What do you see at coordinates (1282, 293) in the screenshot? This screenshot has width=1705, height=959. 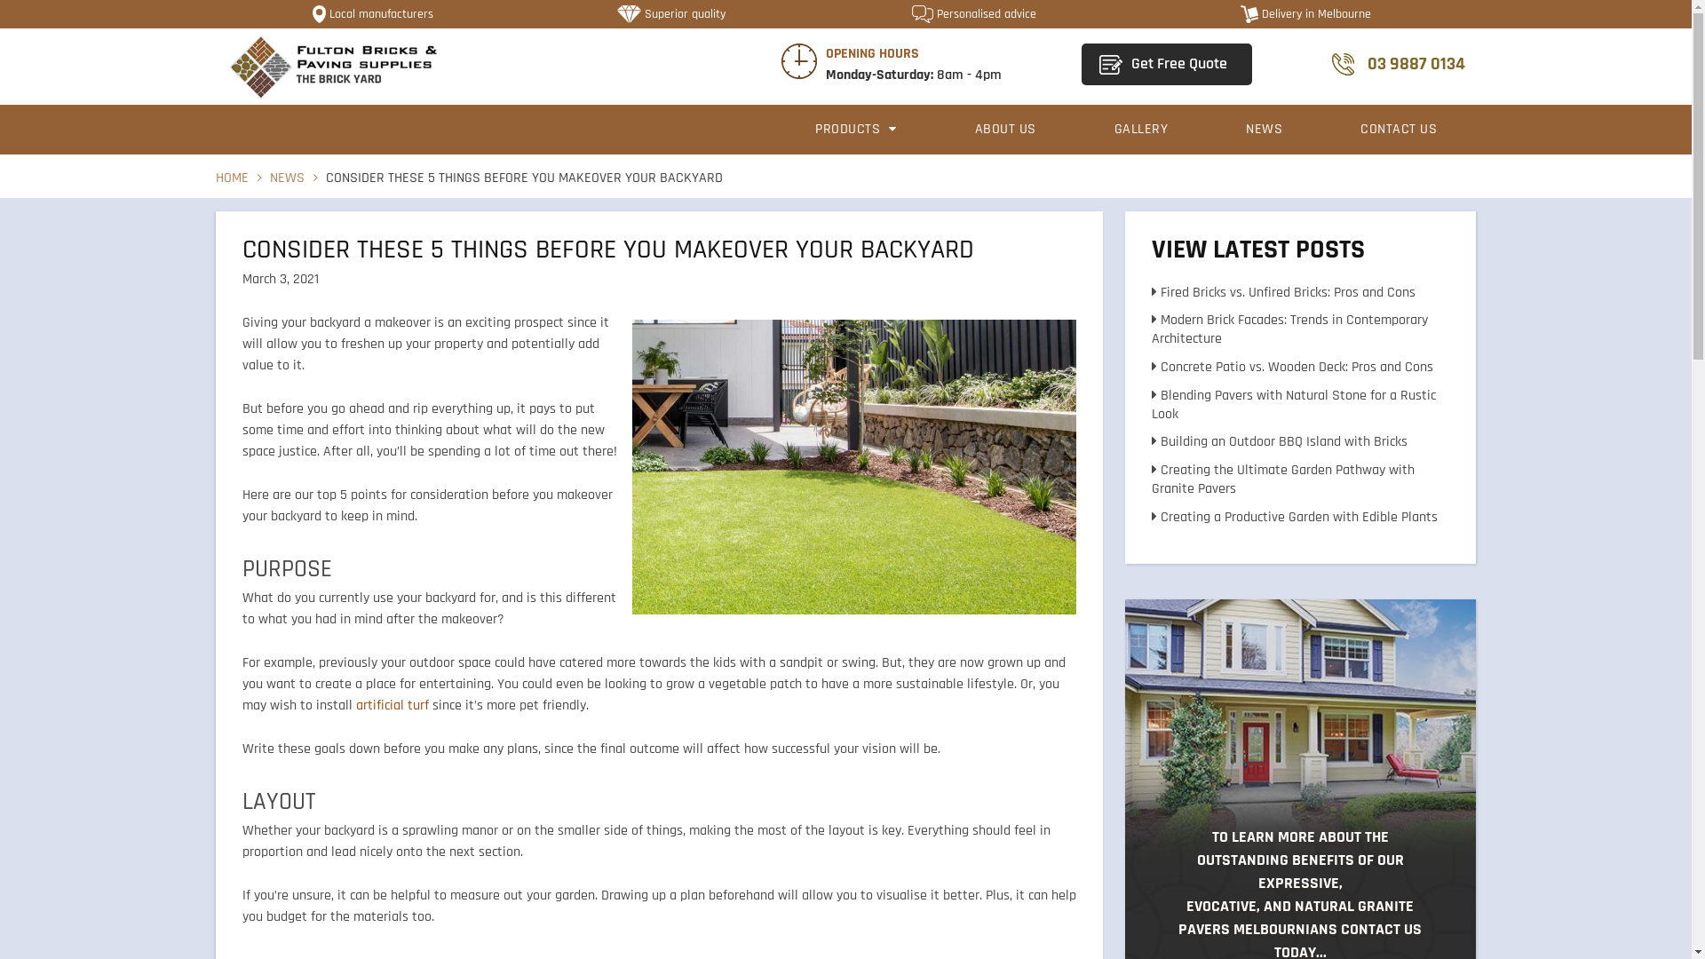 I see `Fired Bricks vs. Unfired Bricks: Pros and Cons` at bounding box center [1282, 293].